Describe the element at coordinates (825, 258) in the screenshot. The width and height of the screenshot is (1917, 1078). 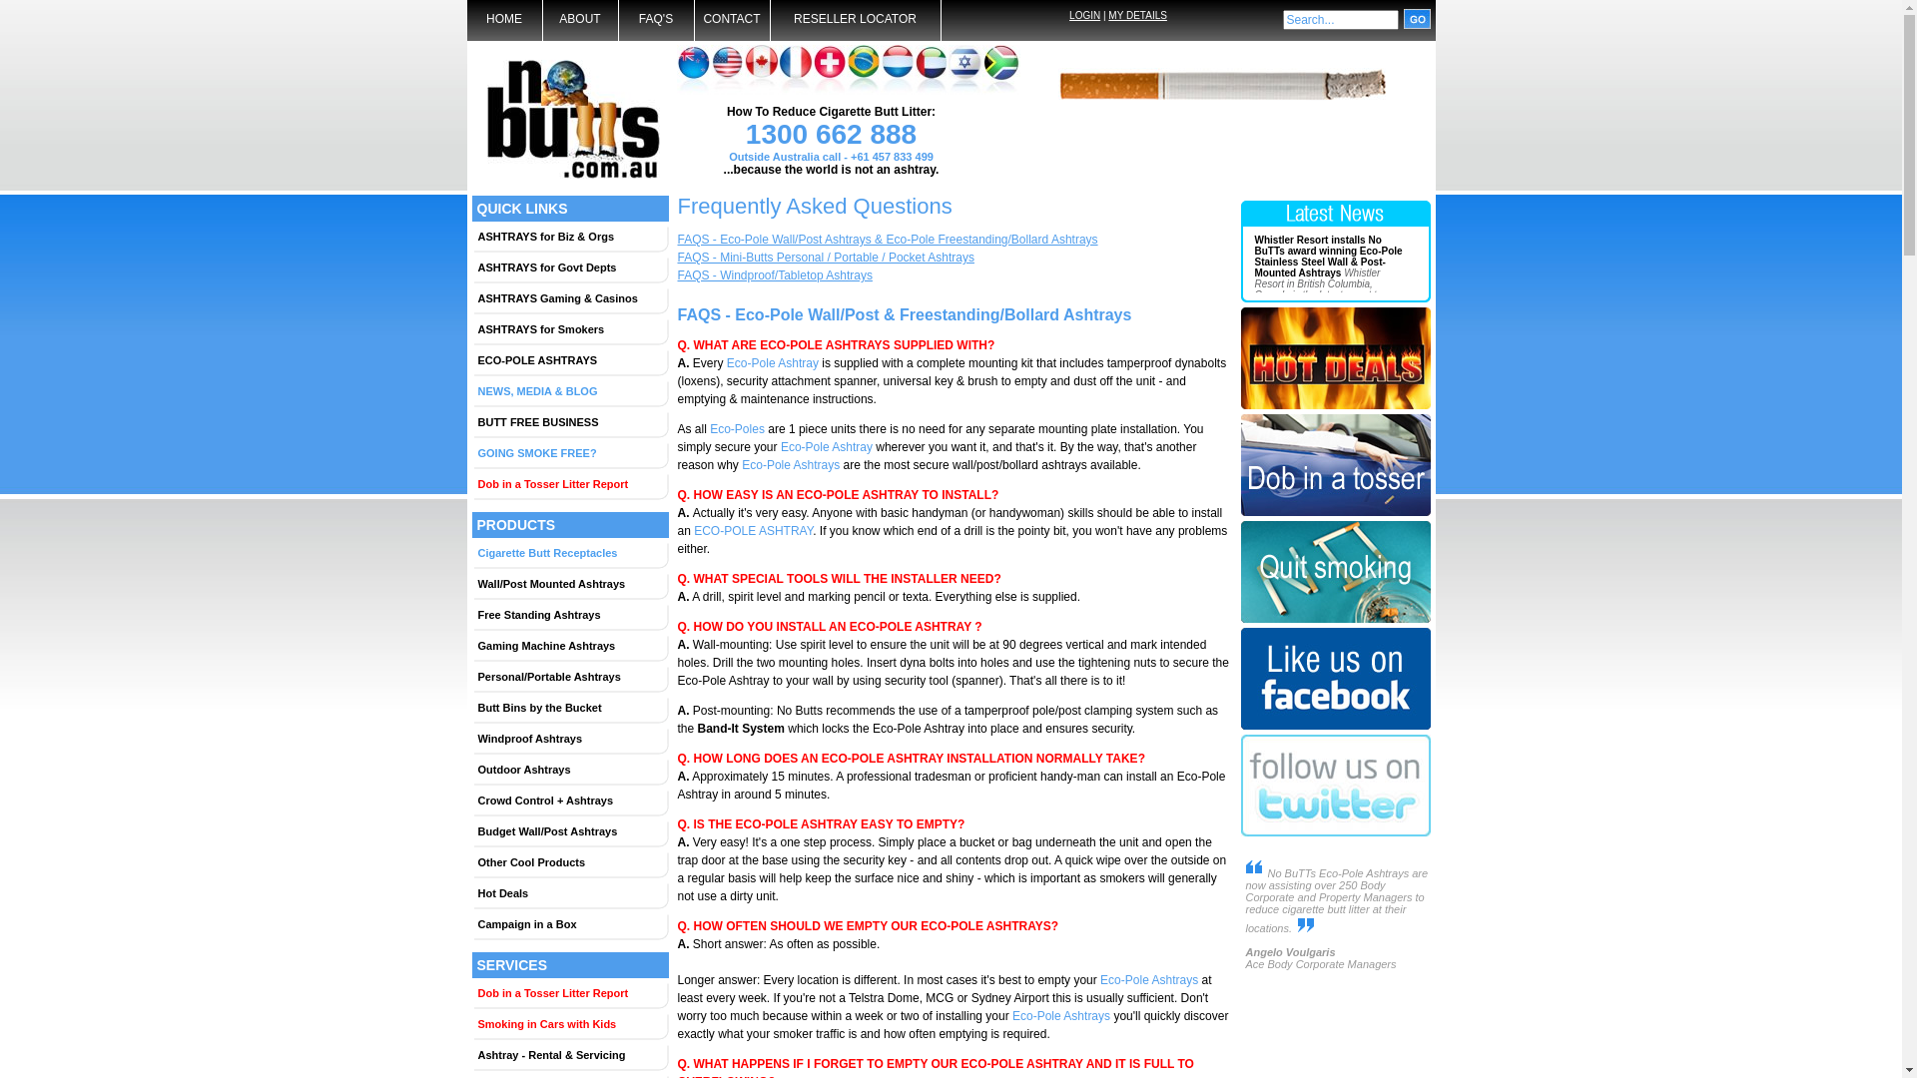
I see `FAQS - Mini-Butts Personal / Portable / Pocket Ashtrays` at that location.